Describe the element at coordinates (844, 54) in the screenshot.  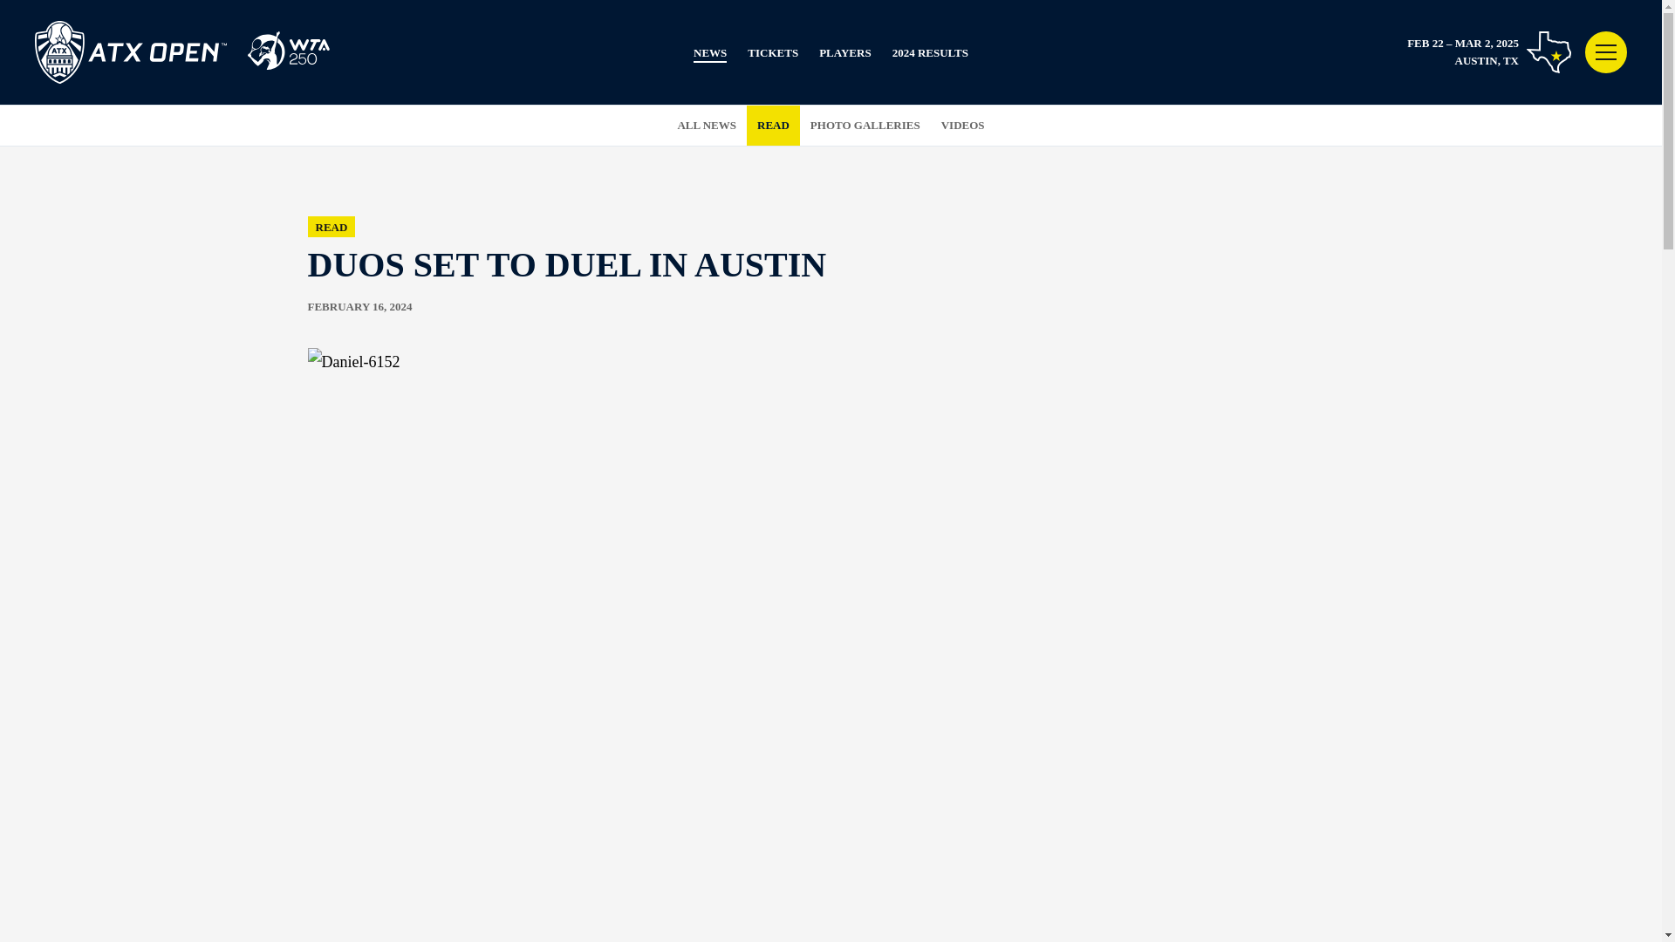
I see `PLAYERS` at that location.